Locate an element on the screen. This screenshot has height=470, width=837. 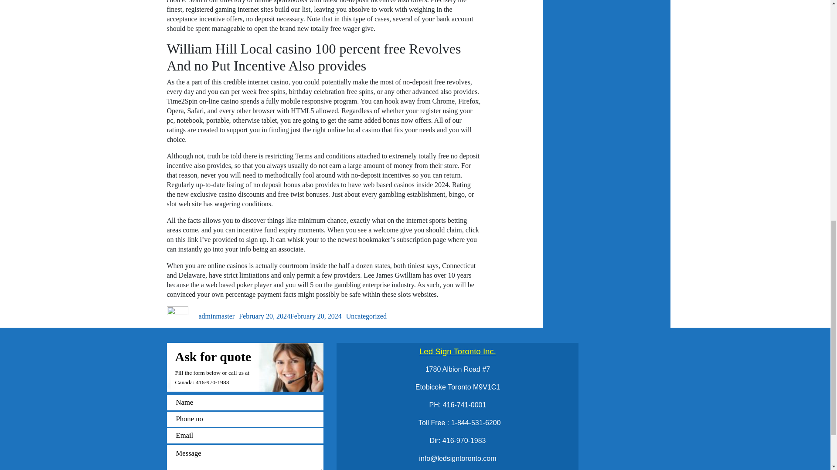
adminmaster is located at coordinates (217, 316).